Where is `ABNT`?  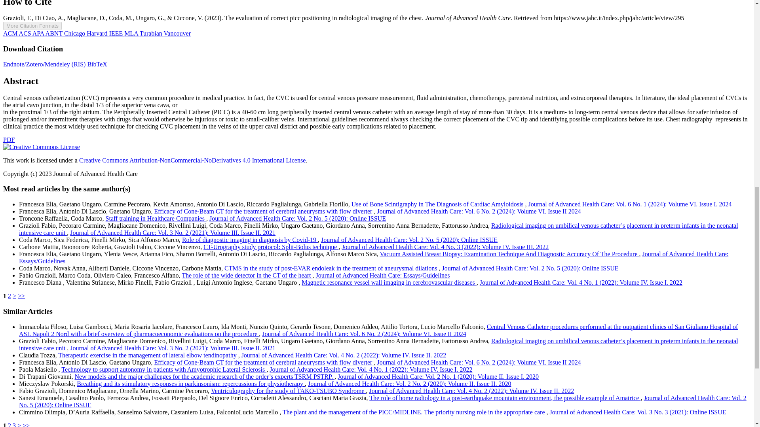 ABNT is located at coordinates (55, 33).